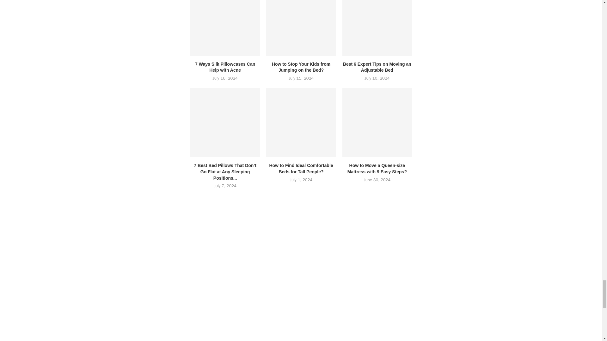  I want to click on How to Stop Your Kids from Jumping on the Bed?, so click(301, 28).